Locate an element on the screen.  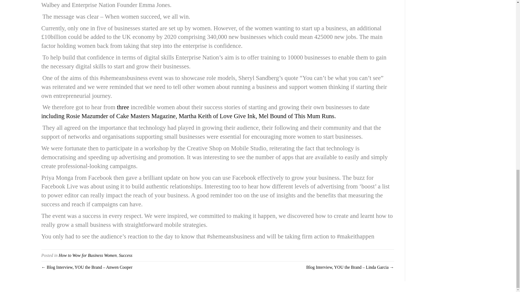
How to Wow for Business Women is located at coordinates (87, 255).